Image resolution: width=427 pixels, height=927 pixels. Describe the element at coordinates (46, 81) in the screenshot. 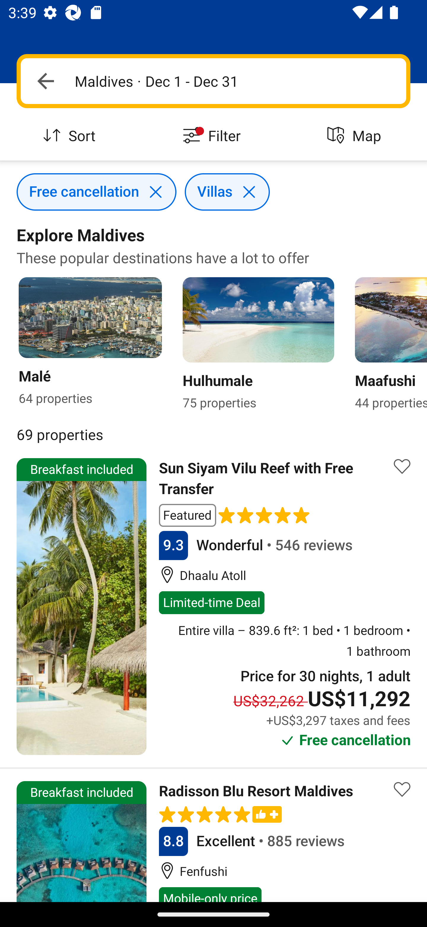

I see `Navigate up` at that location.